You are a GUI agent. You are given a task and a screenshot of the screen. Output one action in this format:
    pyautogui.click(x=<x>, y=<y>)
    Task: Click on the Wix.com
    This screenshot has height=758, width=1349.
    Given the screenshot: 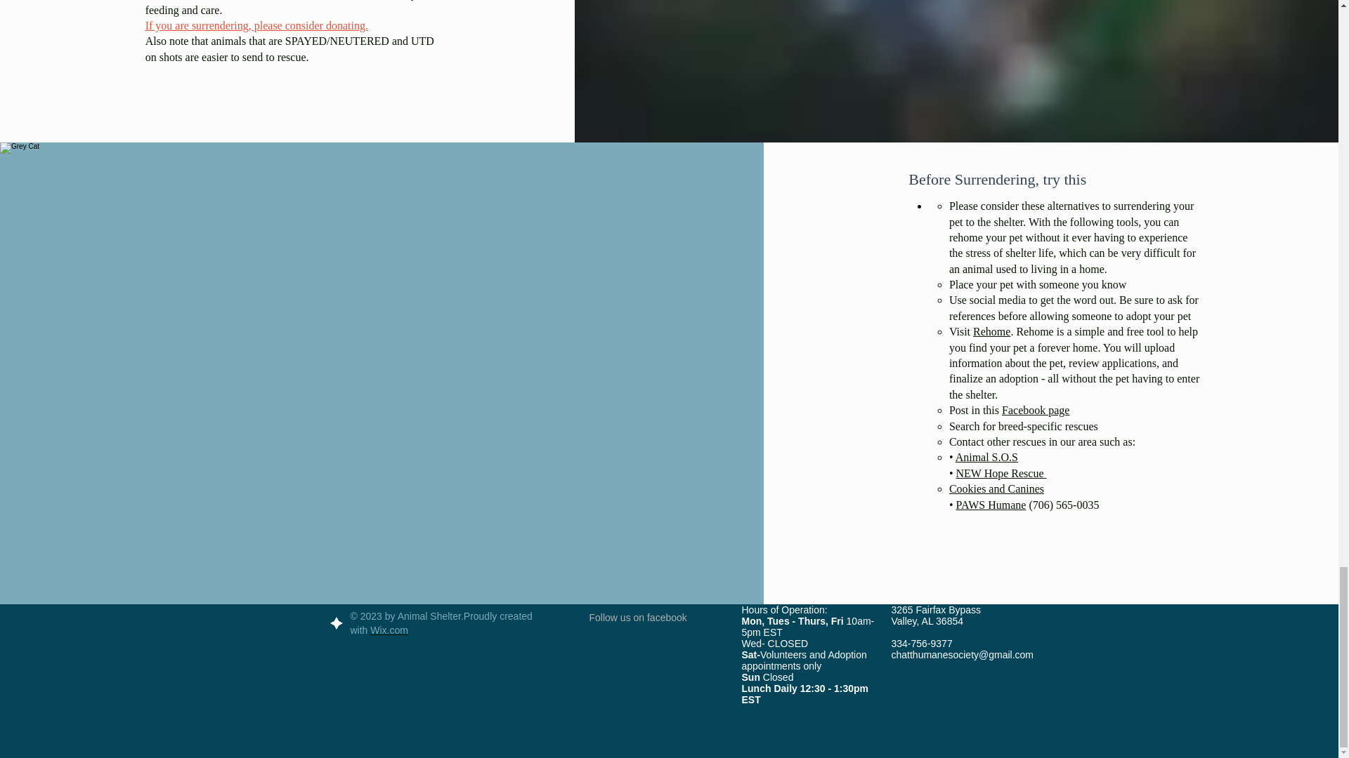 What is the action you would take?
    pyautogui.click(x=389, y=630)
    